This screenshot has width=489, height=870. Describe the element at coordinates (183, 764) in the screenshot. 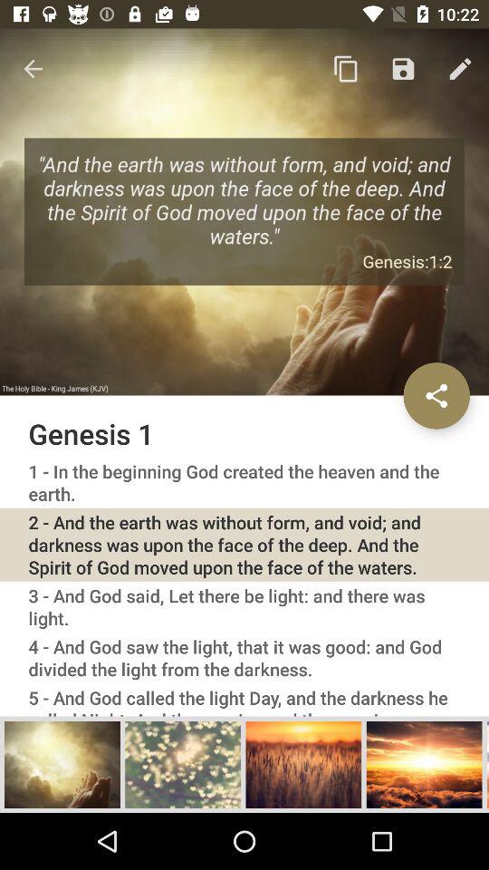

I see `enlarge image` at that location.